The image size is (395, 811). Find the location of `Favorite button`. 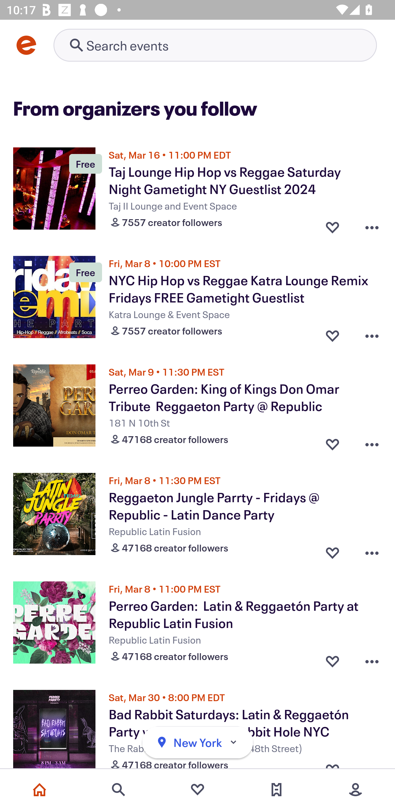

Favorite button is located at coordinates (332, 442).